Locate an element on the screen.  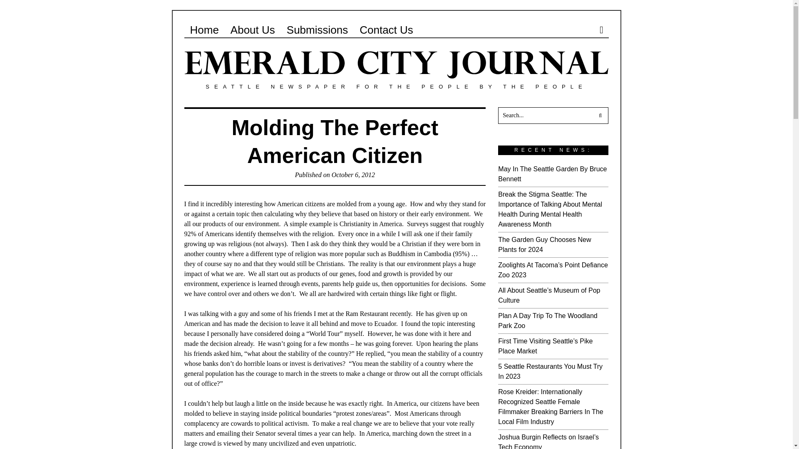
Home is located at coordinates (204, 30).